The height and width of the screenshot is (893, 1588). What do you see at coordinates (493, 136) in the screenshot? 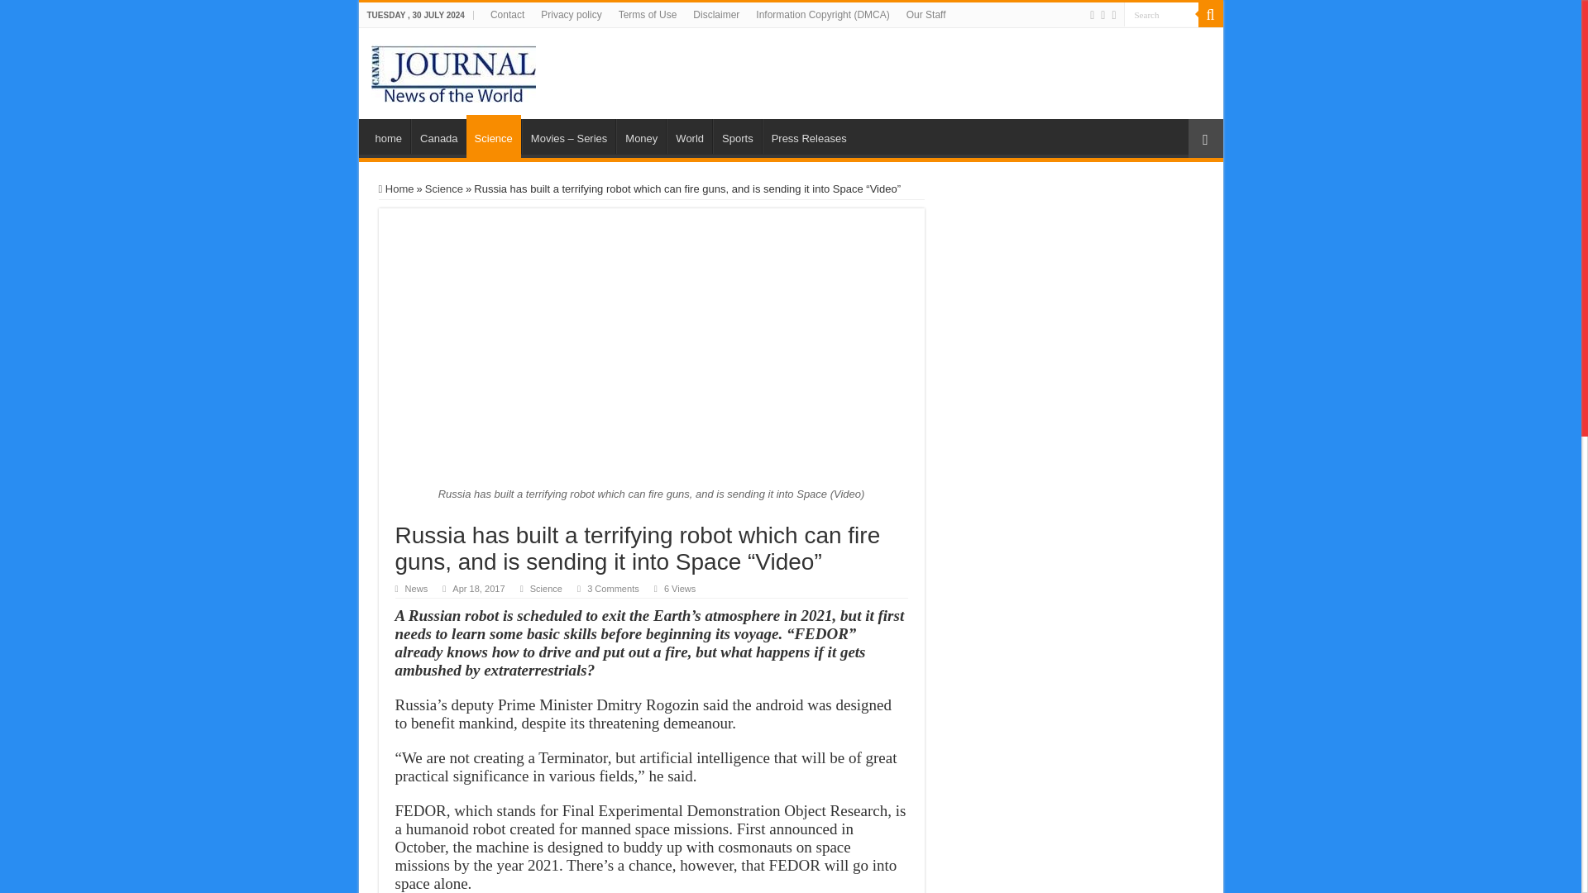
I see `Science` at bounding box center [493, 136].